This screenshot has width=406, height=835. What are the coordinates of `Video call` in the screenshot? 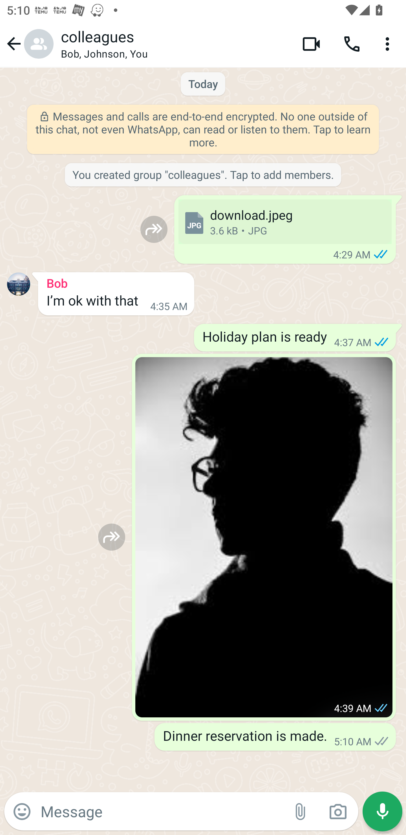 It's located at (311, 43).